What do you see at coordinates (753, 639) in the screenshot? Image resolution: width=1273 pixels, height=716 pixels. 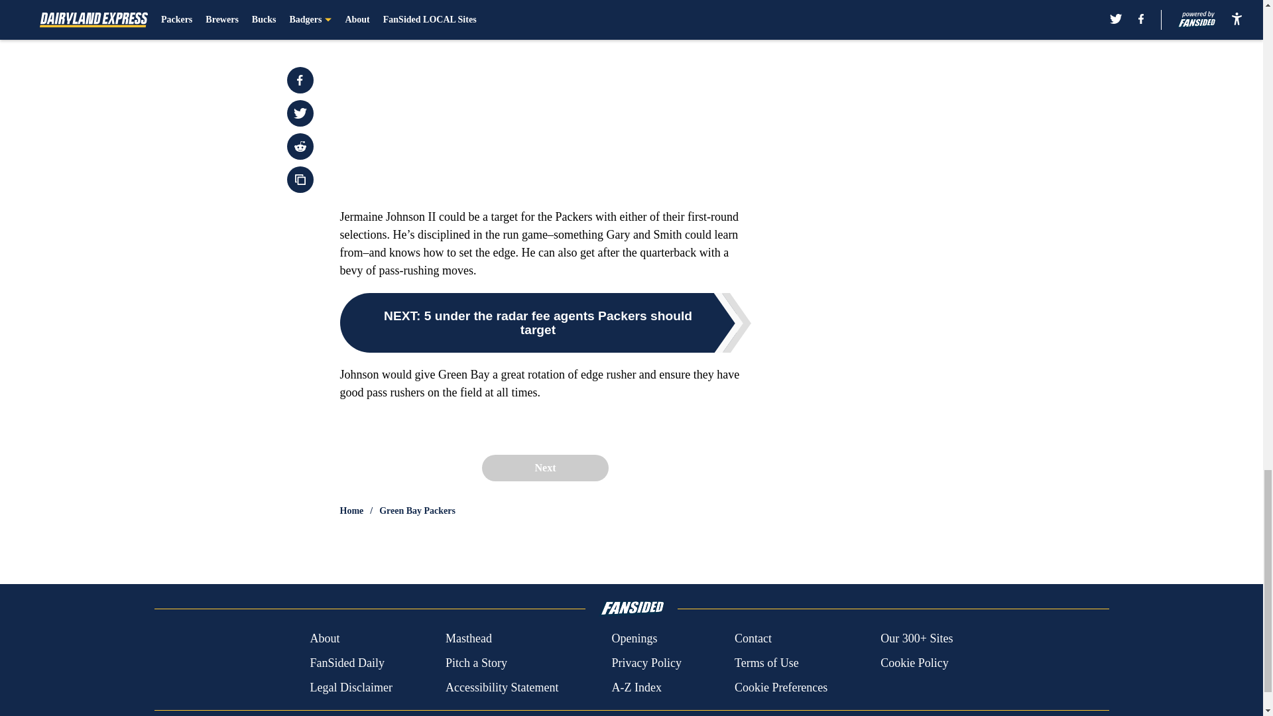 I see `Contact` at bounding box center [753, 639].